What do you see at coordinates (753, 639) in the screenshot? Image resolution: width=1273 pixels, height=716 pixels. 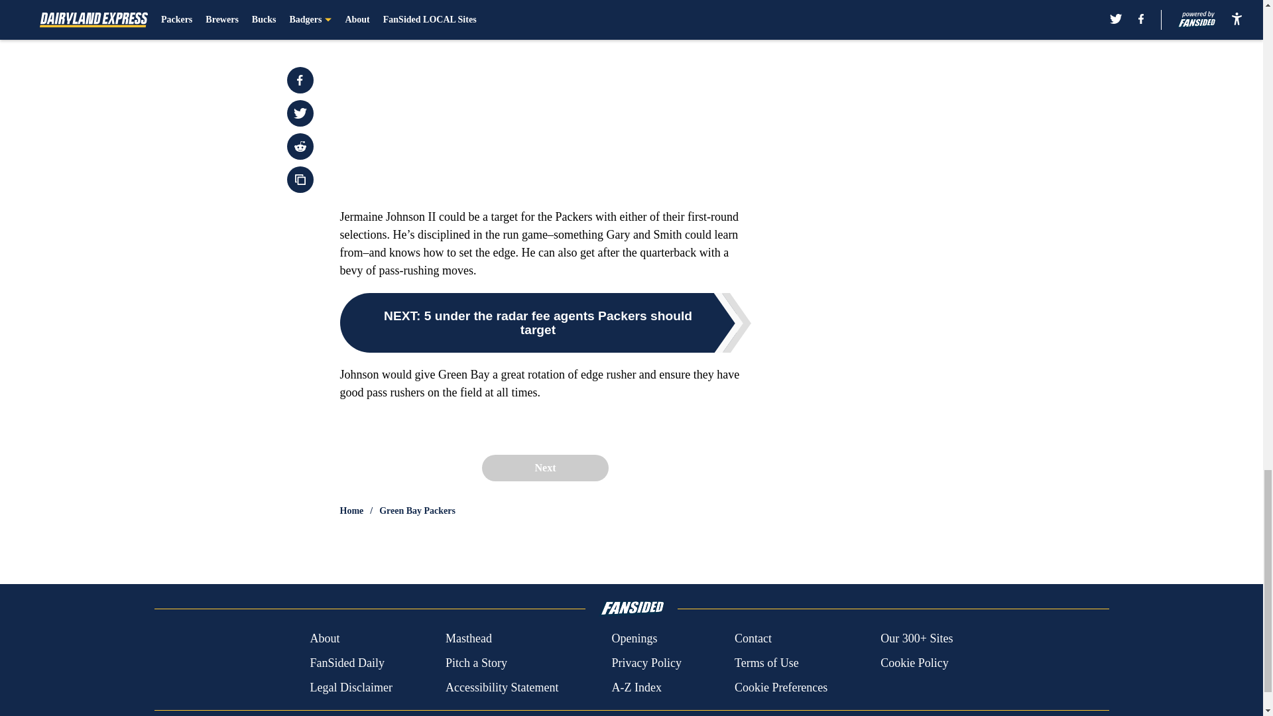 I see `Contact` at bounding box center [753, 639].